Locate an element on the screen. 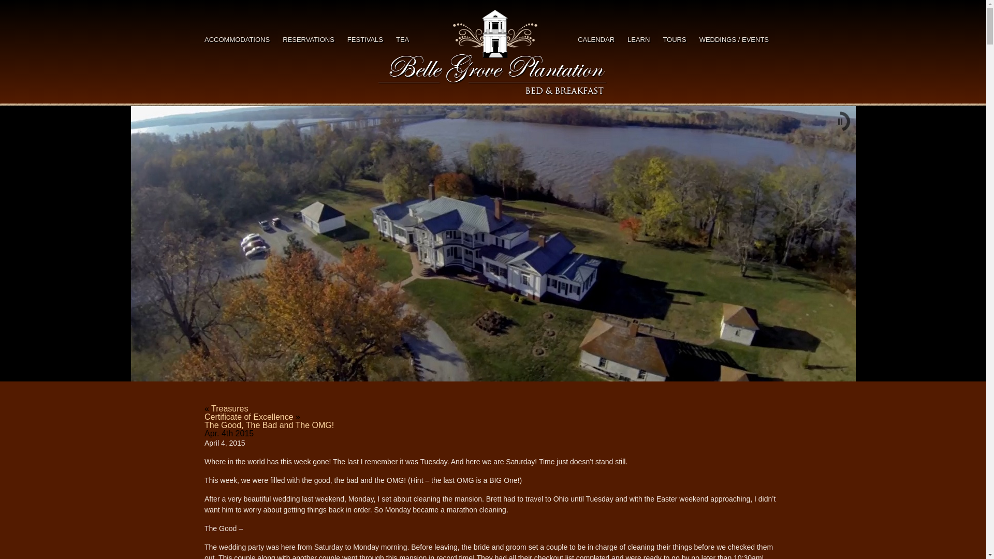 This screenshot has width=994, height=559. Certificate of Excellence is located at coordinates (248, 417).